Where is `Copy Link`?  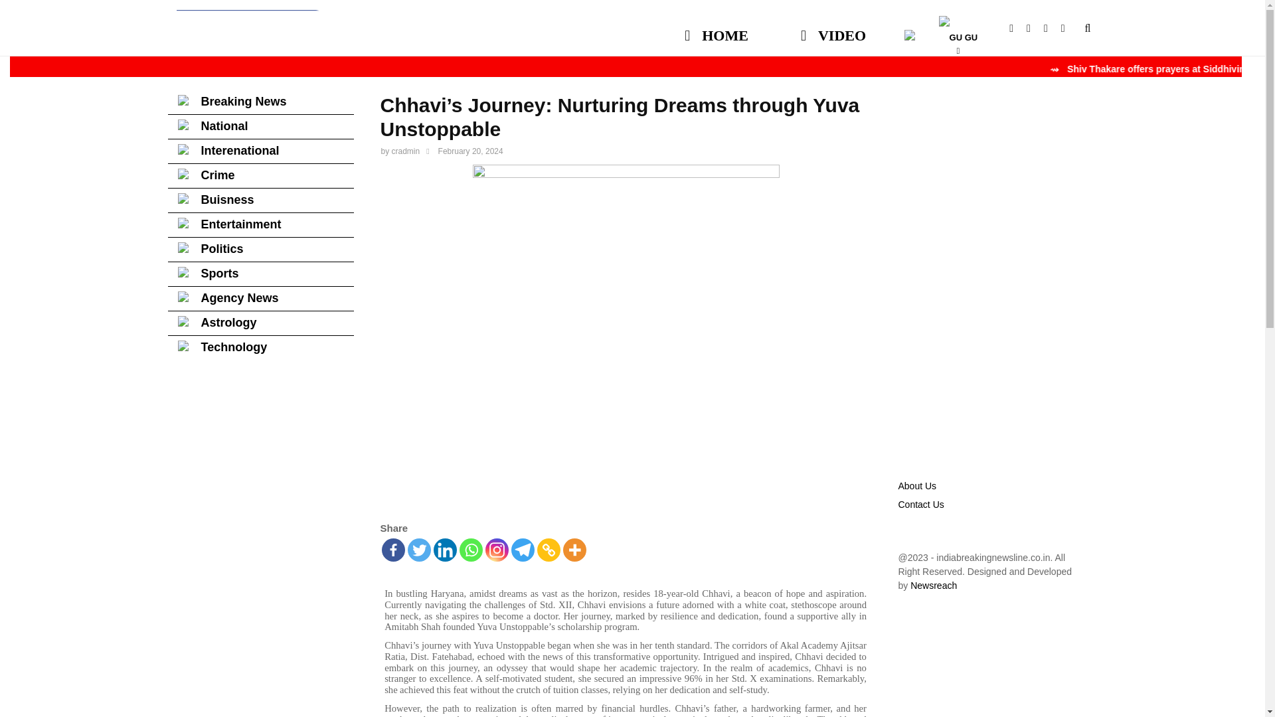 Copy Link is located at coordinates (548, 550).